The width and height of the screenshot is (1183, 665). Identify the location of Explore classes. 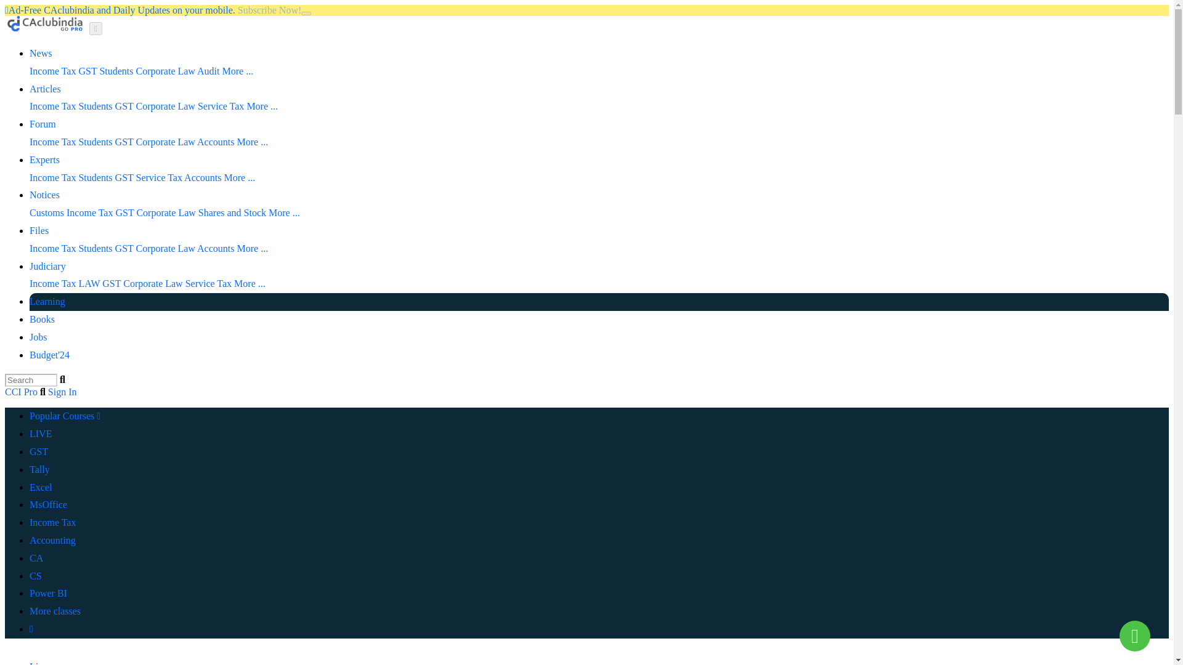
(55, 611).